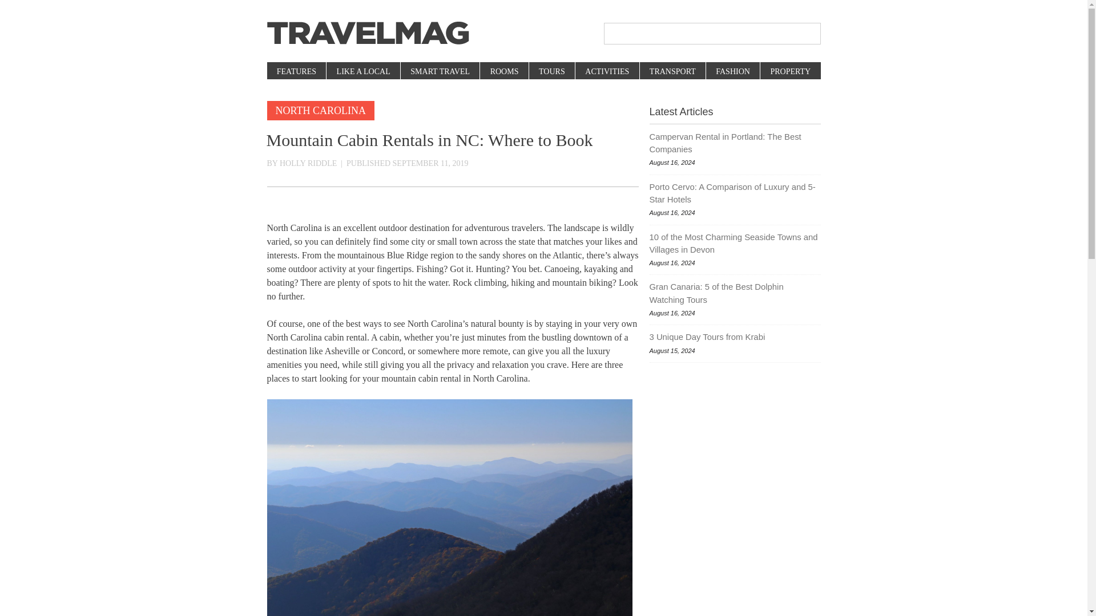  What do you see at coordinates (362, 72) in the screenshot?
I see `LIKE A LOCAL` at bounding box center [362, 72].